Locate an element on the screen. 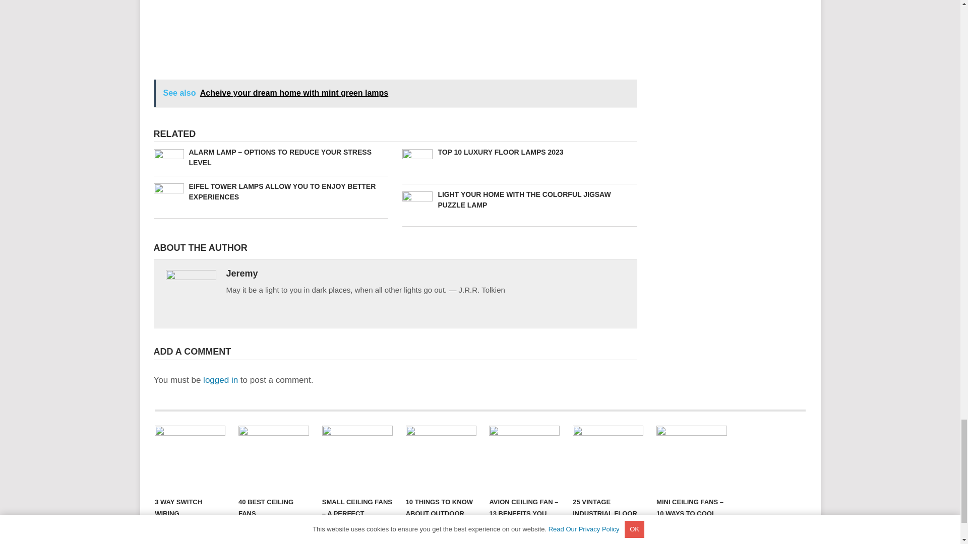  Light your home with the colorful Jigsaw puzzle lamp is located at coordinates (519, 199).